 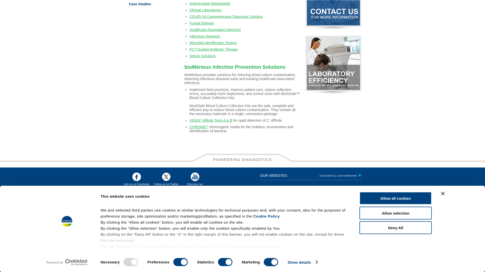 What do you see at coordinates (136, 179) in the screenshot?
I see `Like us on Facebook` at bounding box center [136, 179].